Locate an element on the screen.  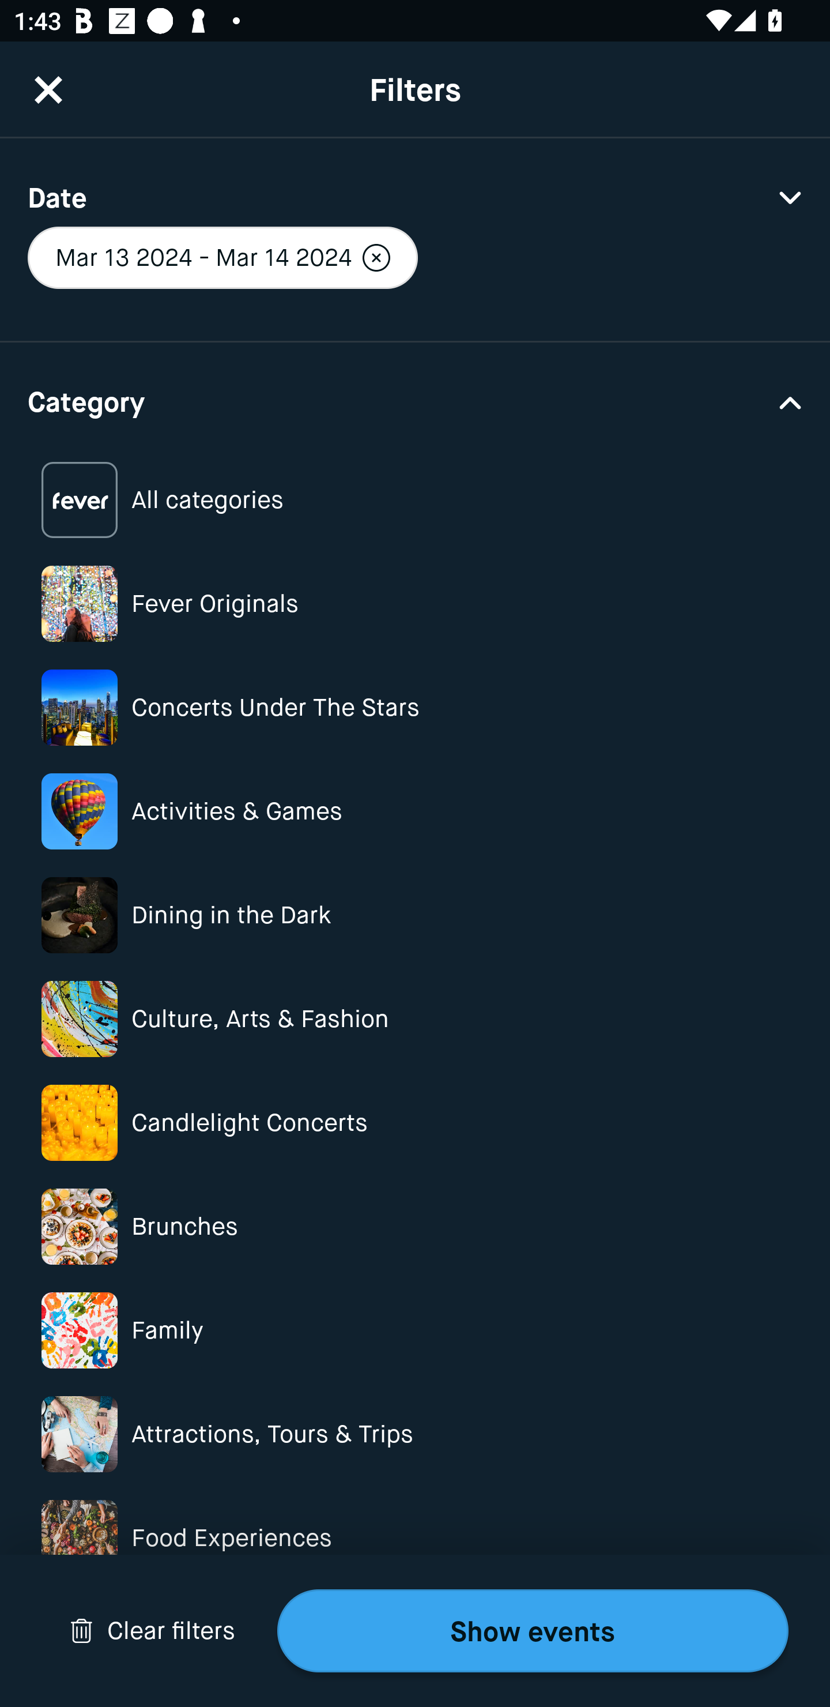
Mar 13 2024 - Mar 14 2024 Localized description is located at coordinates (222, 257).